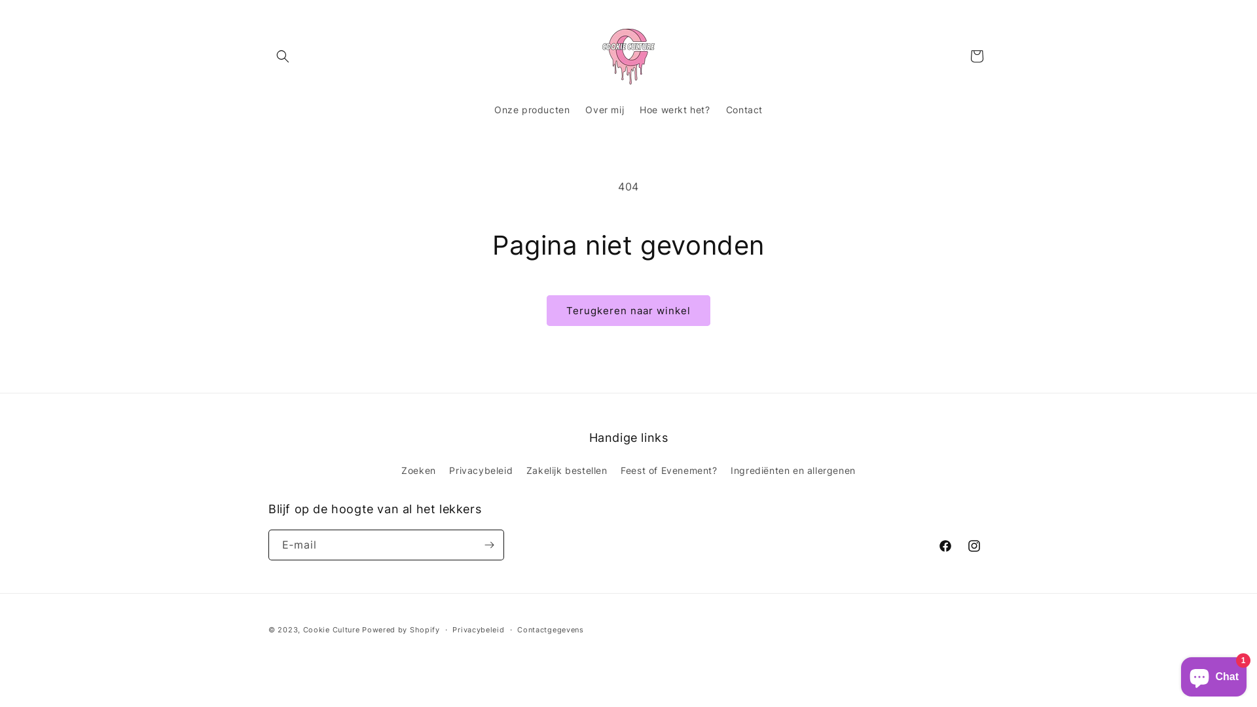  What do you see at coordinates (567, 470) in the screenshot?
I see `Zakelijk bestellen` at bounding box center [567, 470].